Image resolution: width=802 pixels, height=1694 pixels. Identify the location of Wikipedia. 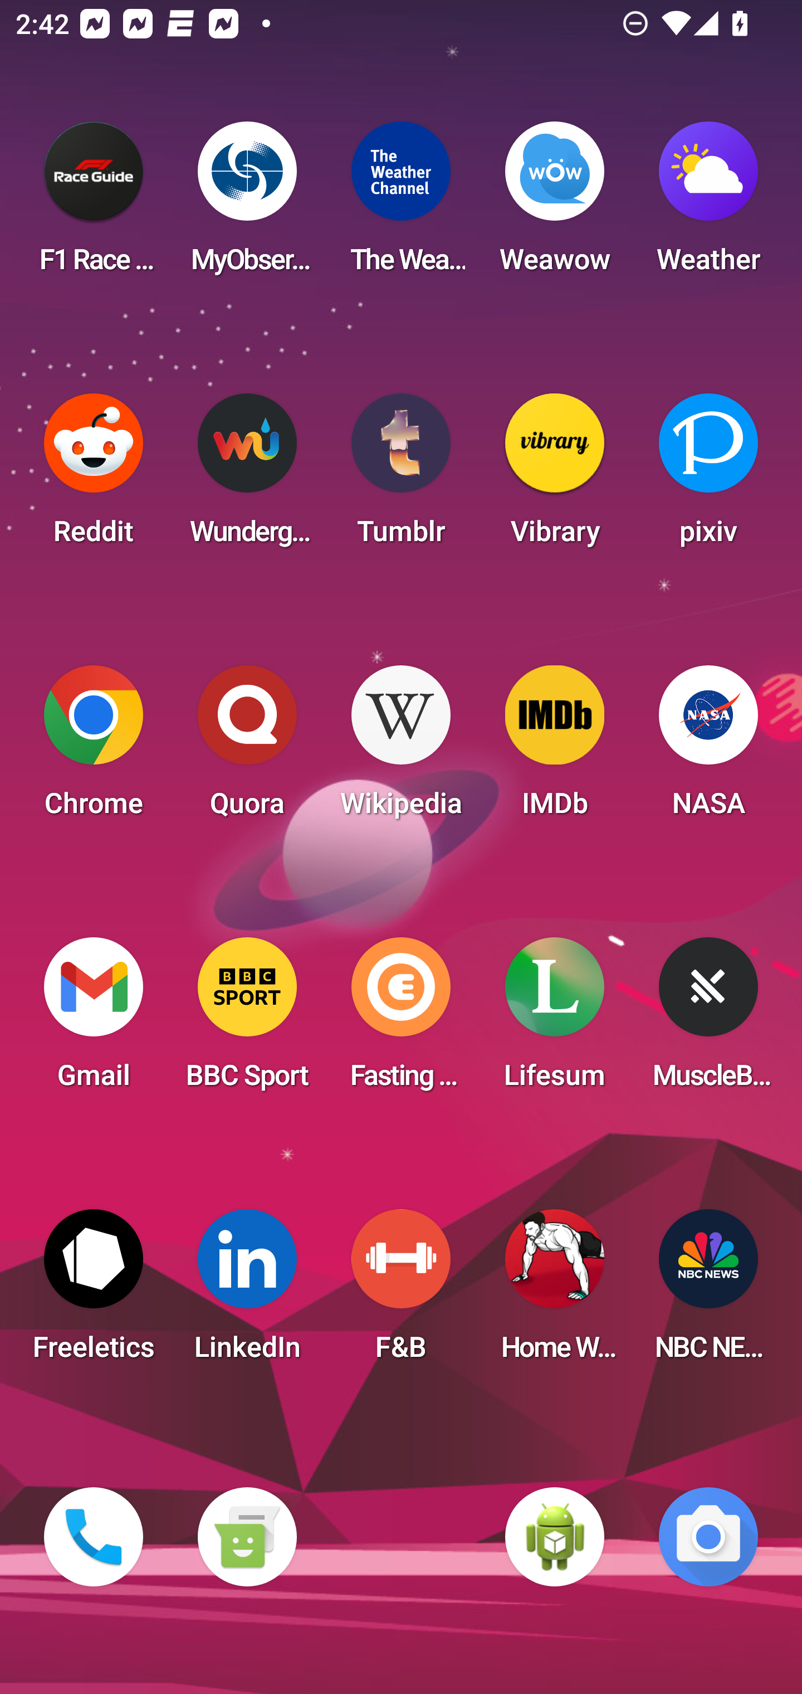
(401, 748).